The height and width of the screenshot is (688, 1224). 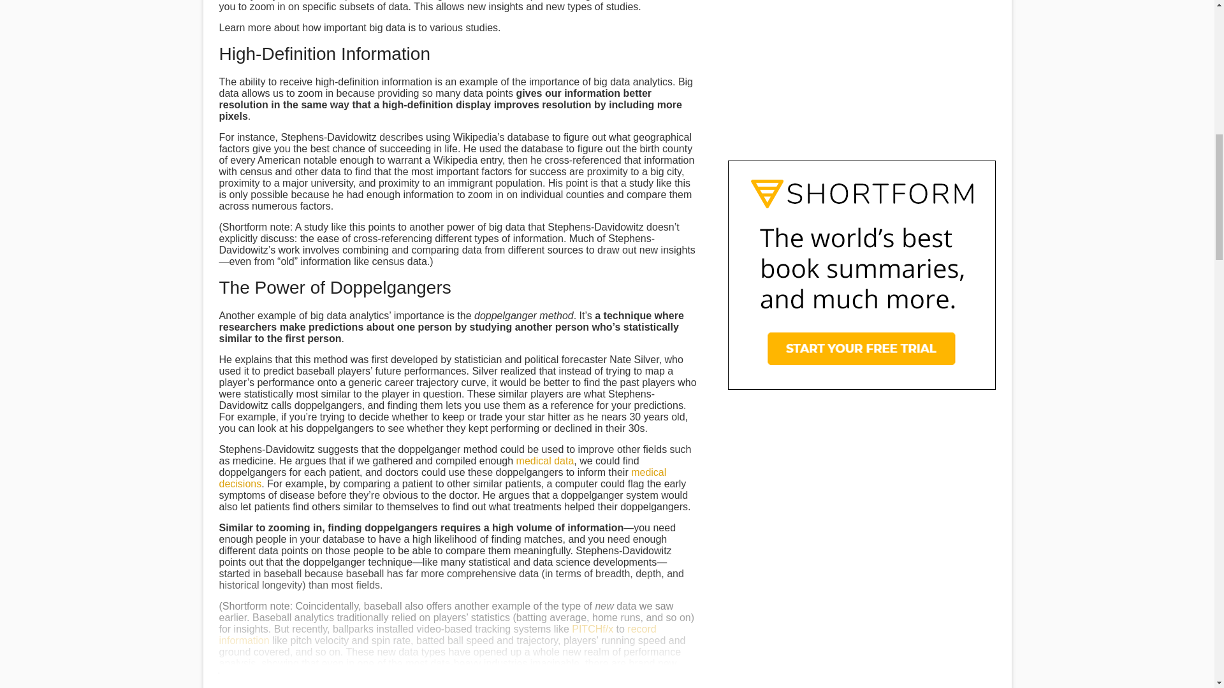 What do you see at coordinates (545, 461) in the screenshot?
I see `medical data` at bounding box center [545, 461].